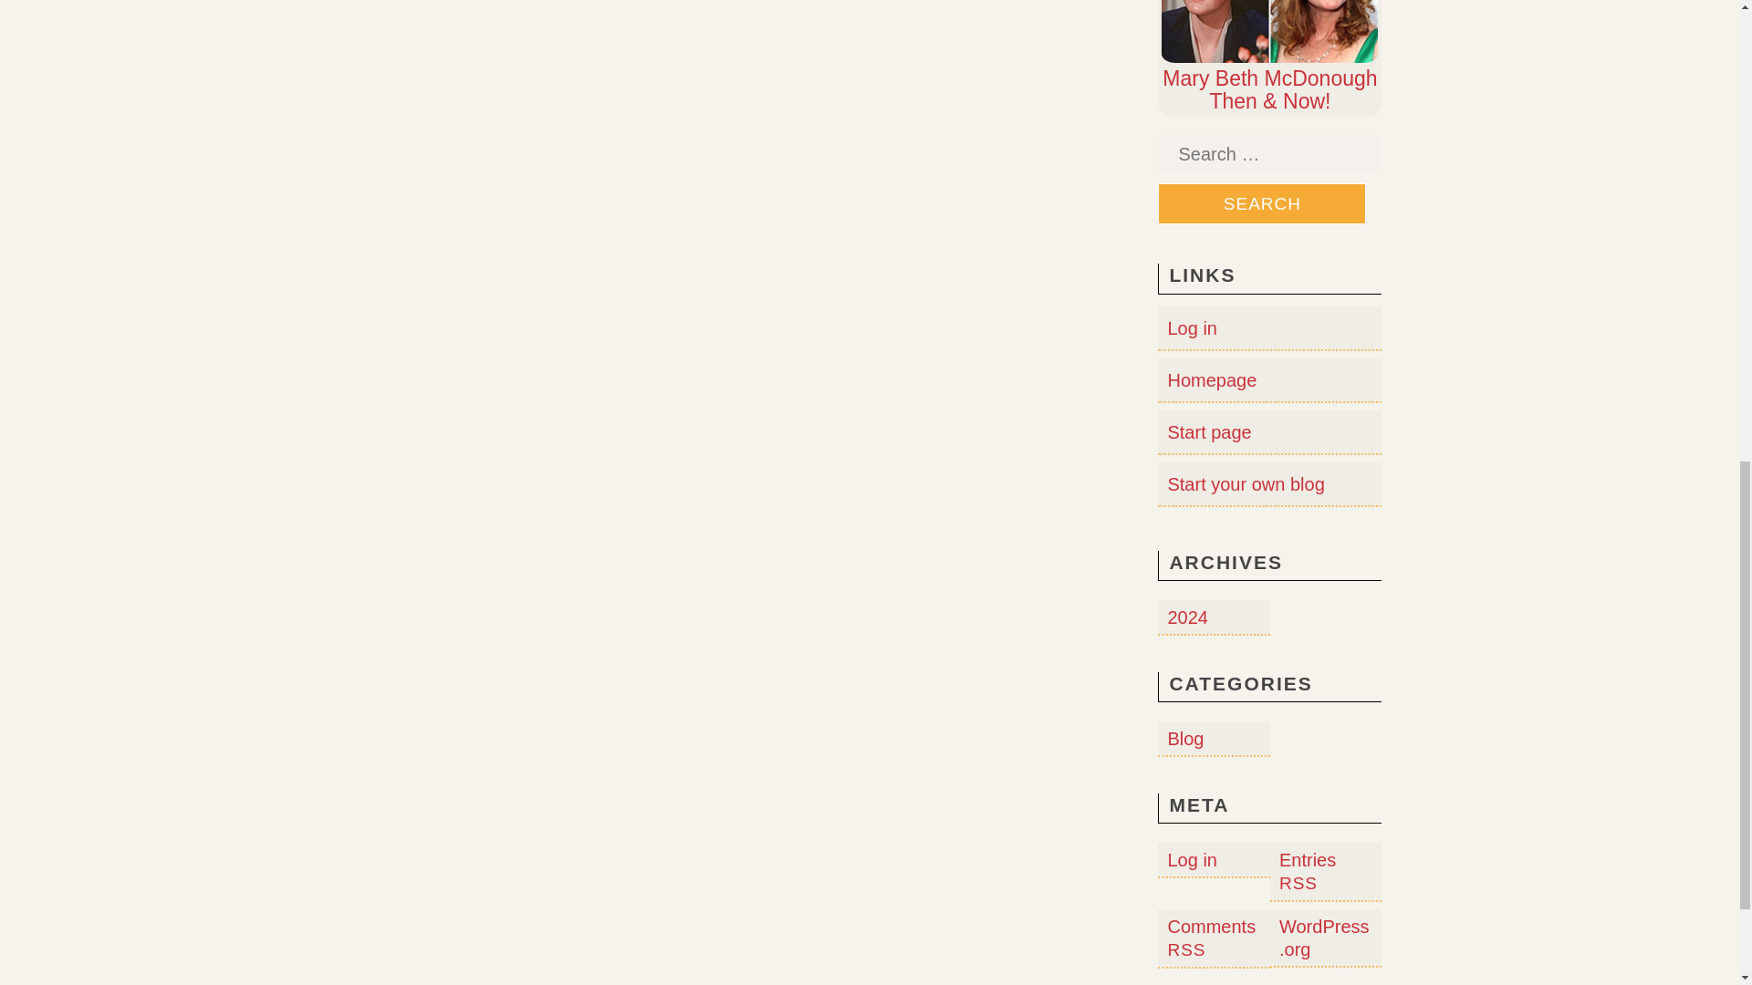  I want to click on Entries RSS, so click(1307, 871).